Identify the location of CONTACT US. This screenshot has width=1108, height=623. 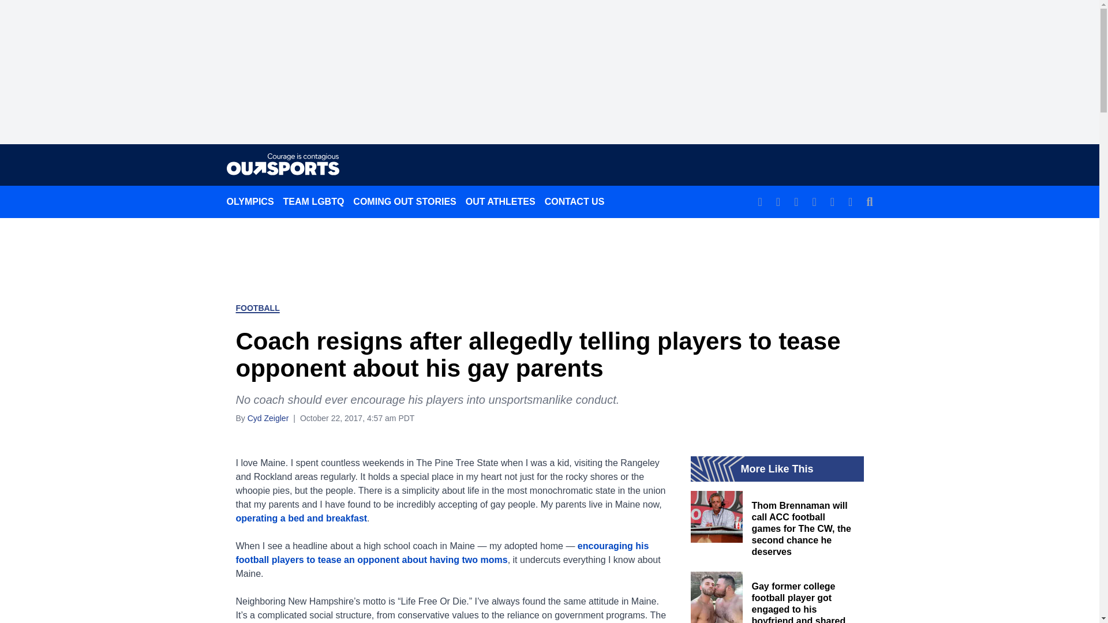
(575, 202).